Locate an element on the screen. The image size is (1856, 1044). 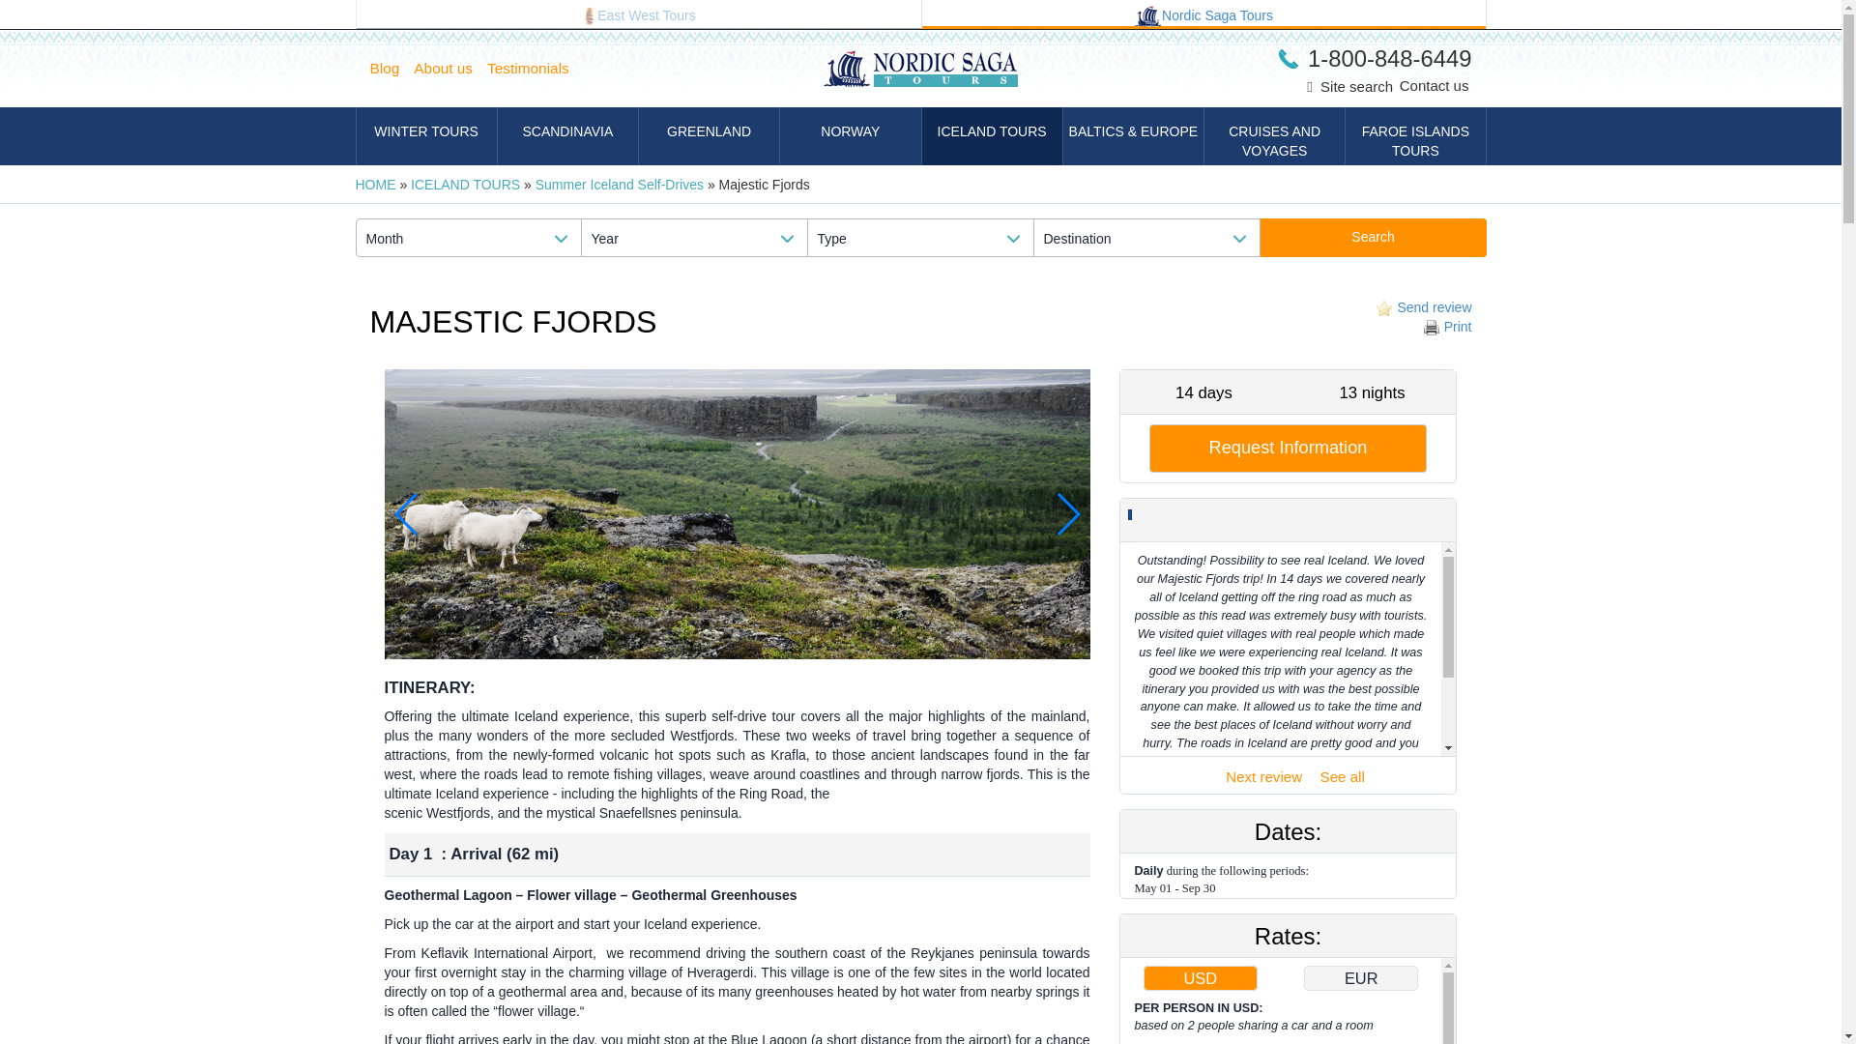
NORDICSAGA.COM is located at coordinates (1204, 14).